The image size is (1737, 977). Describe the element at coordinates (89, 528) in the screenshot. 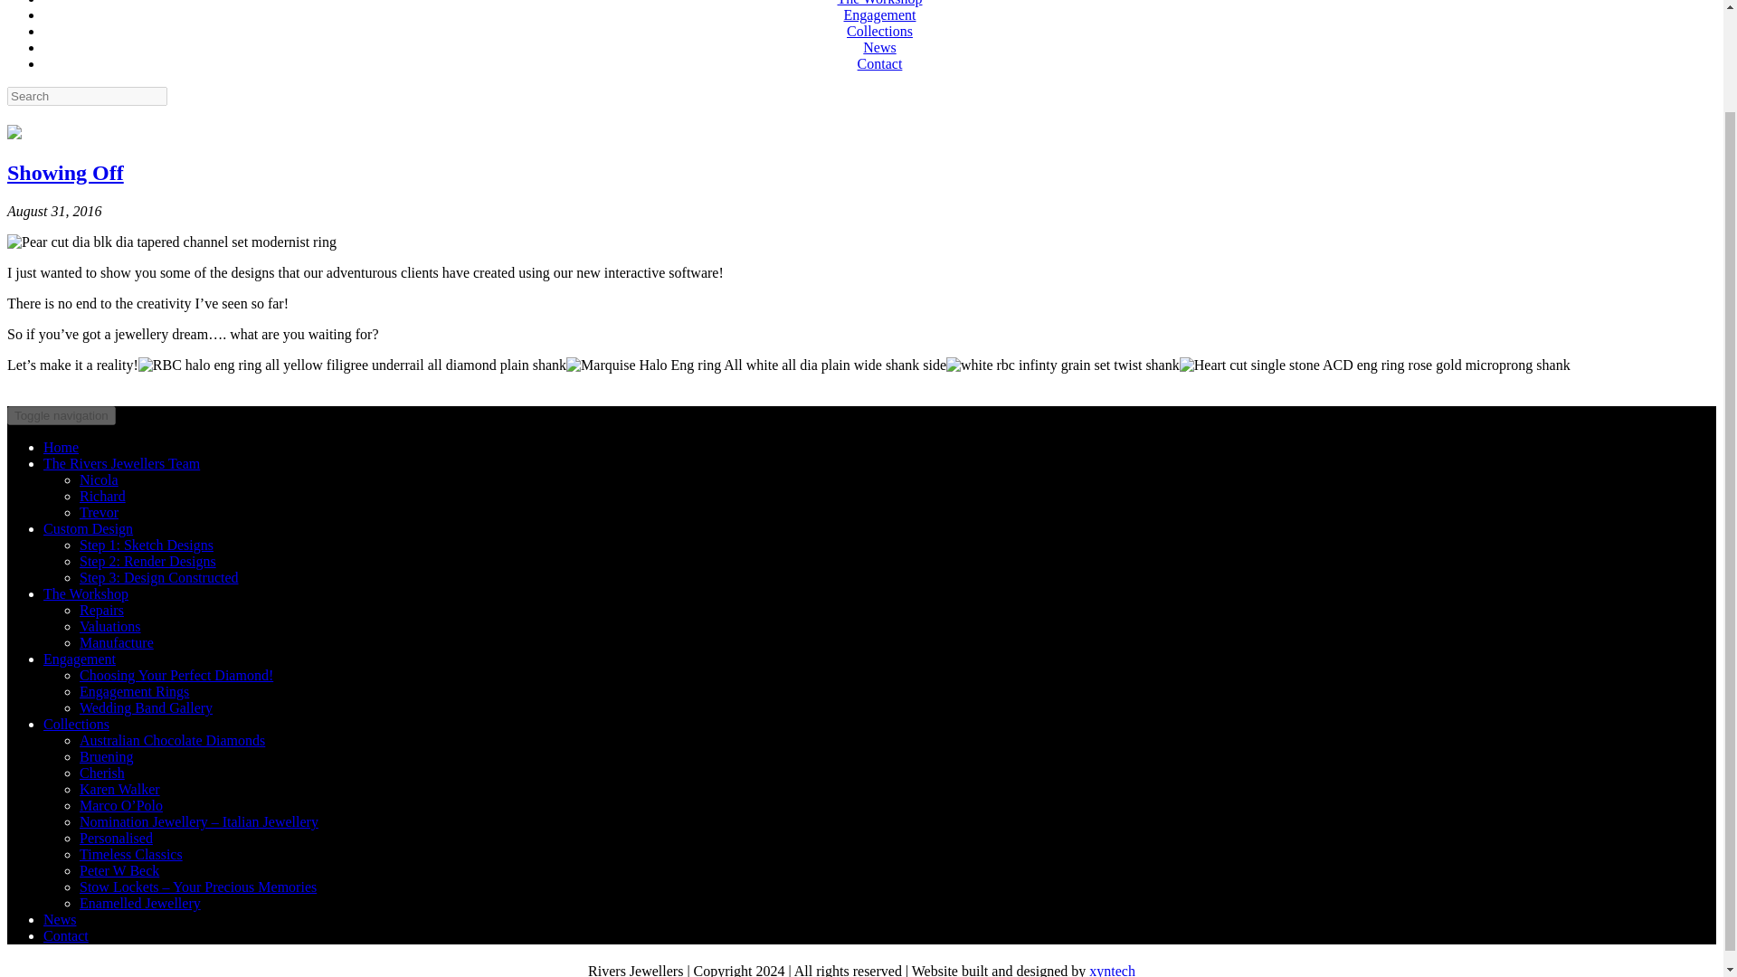

I see `Custom Design` at that location.